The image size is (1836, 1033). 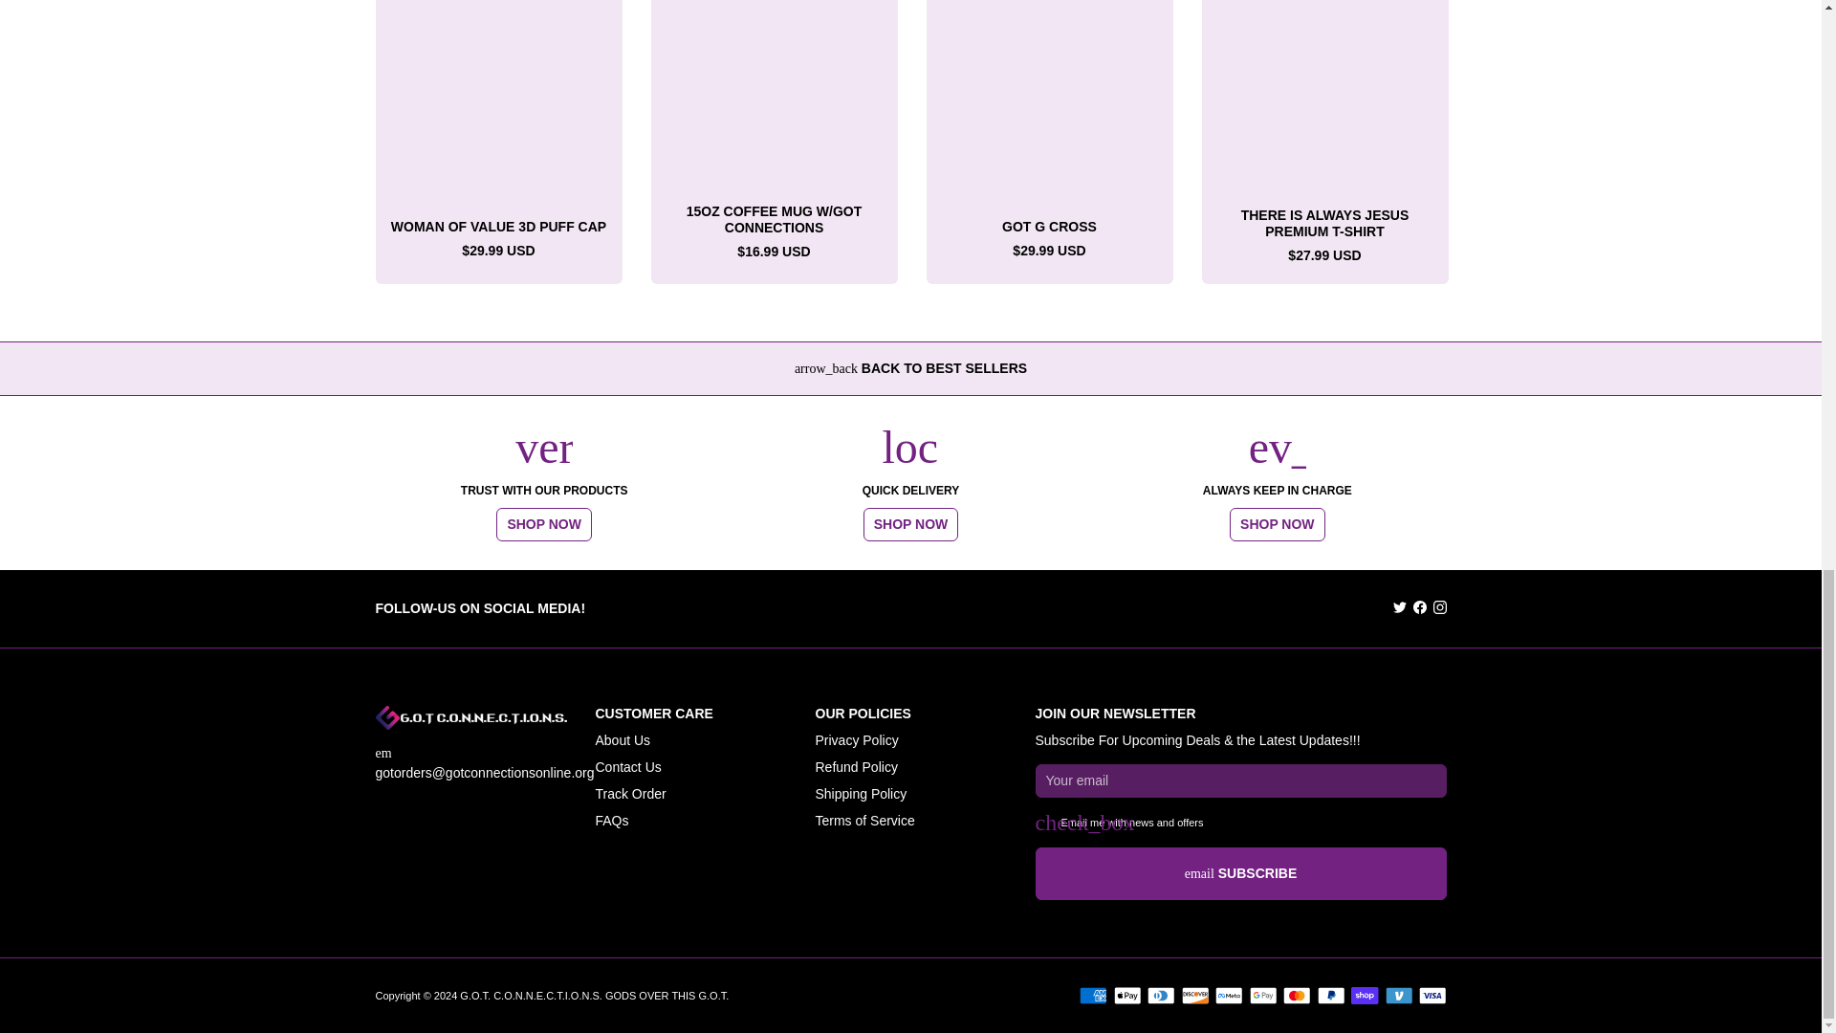 I want to click on PayPal, so click(x=1331, y=995).